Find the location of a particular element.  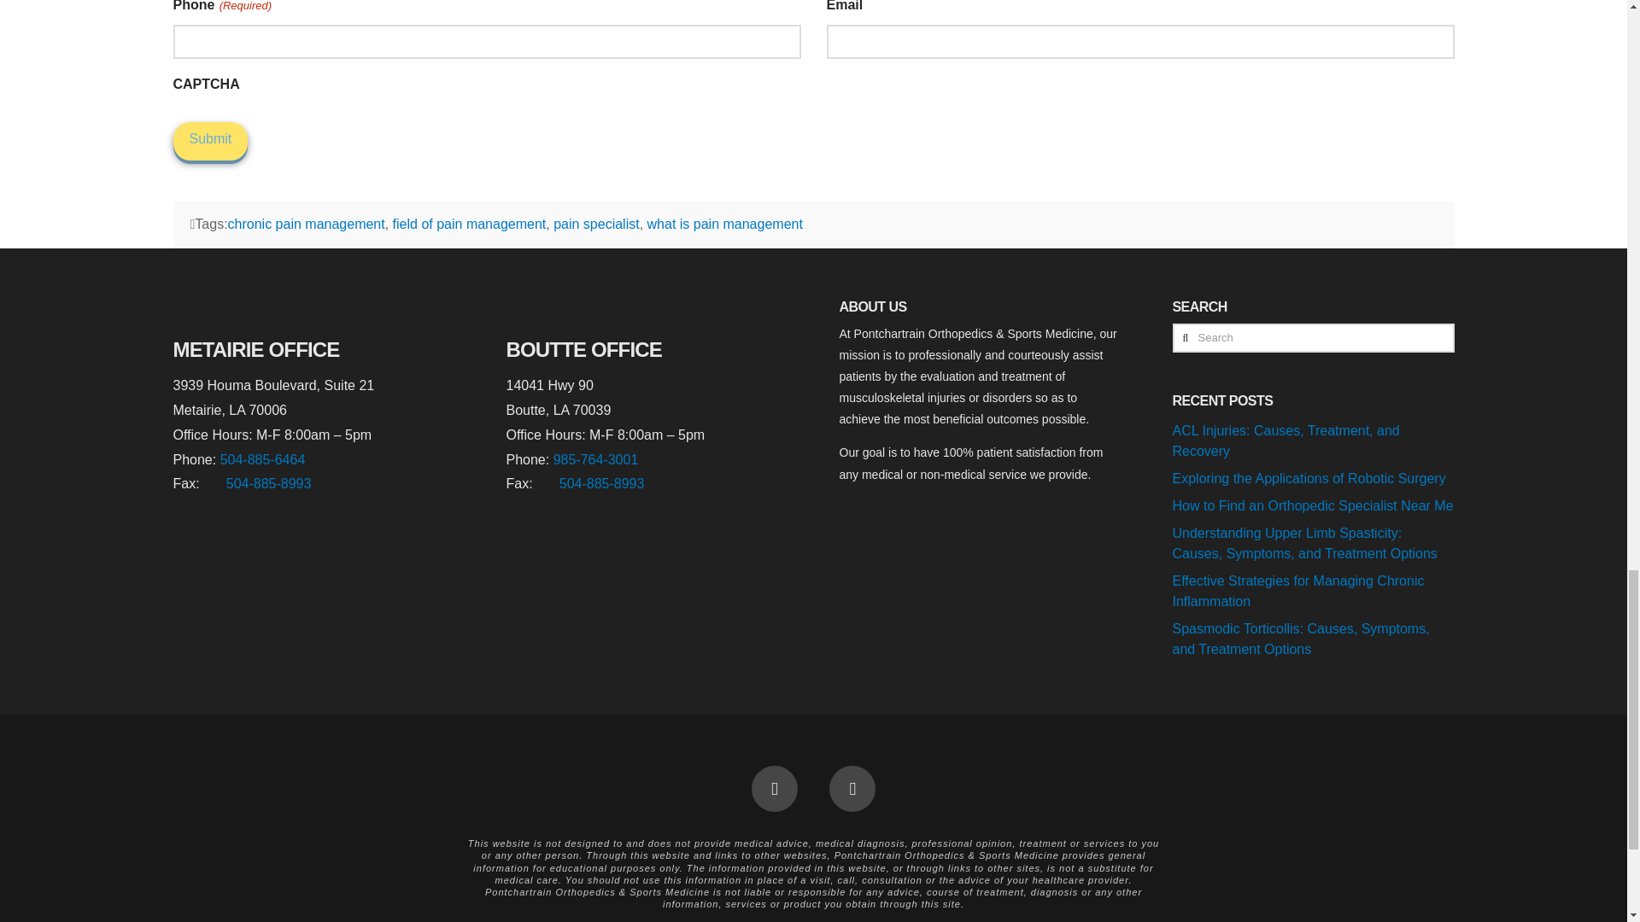

Facebook is located at coordinates (774, 789).